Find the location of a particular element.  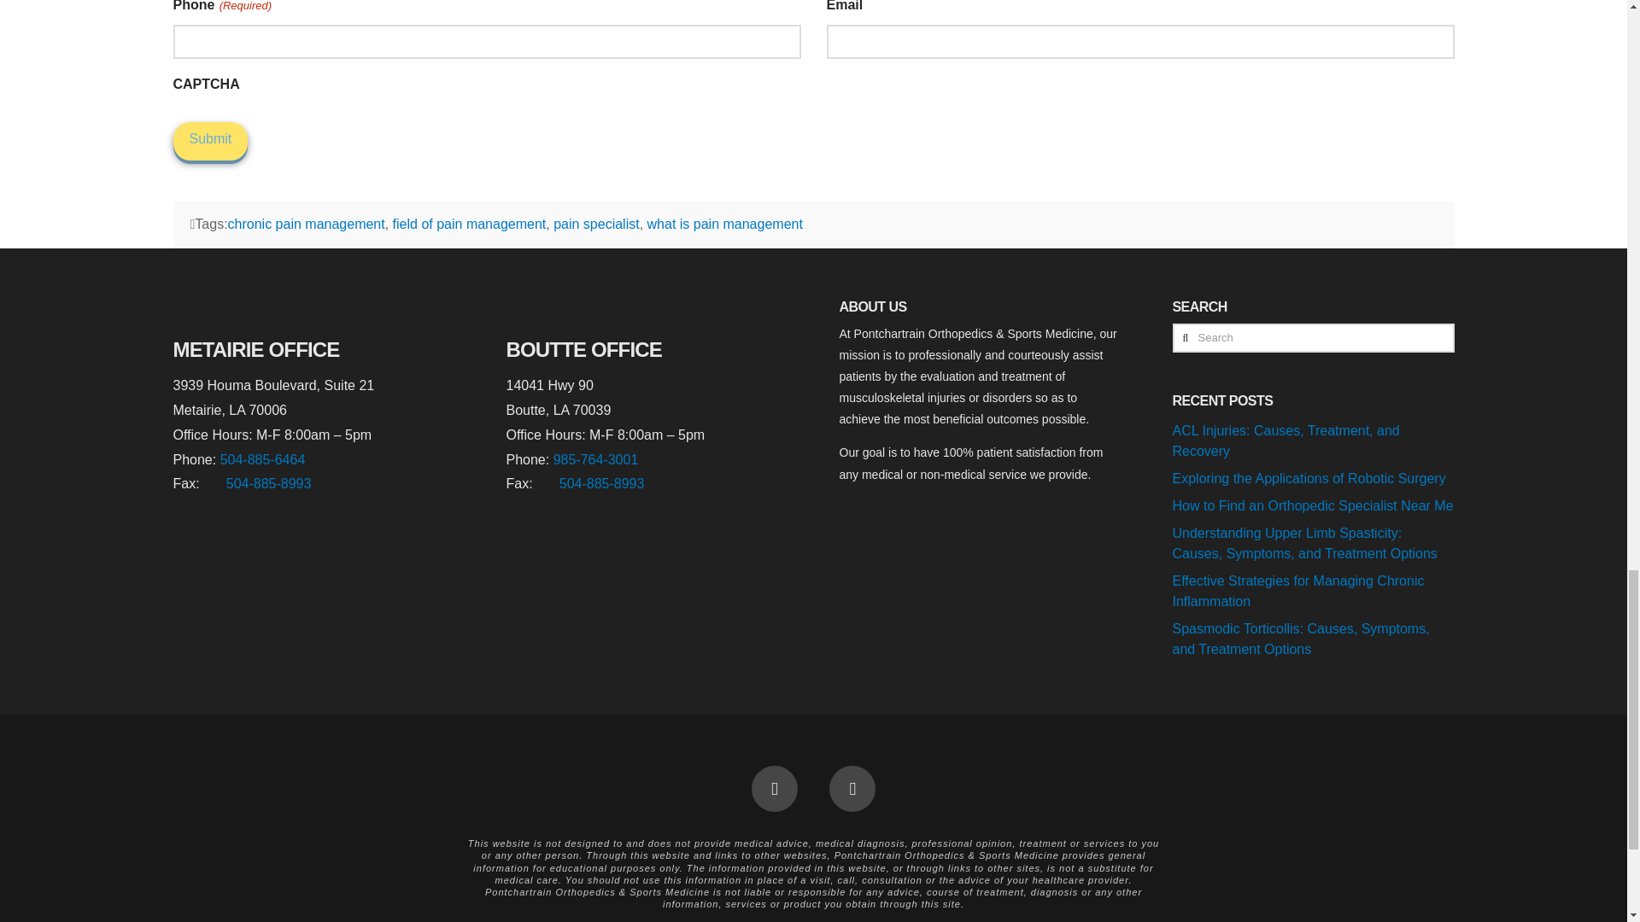

Facebook is located at coordinates (774, 789).